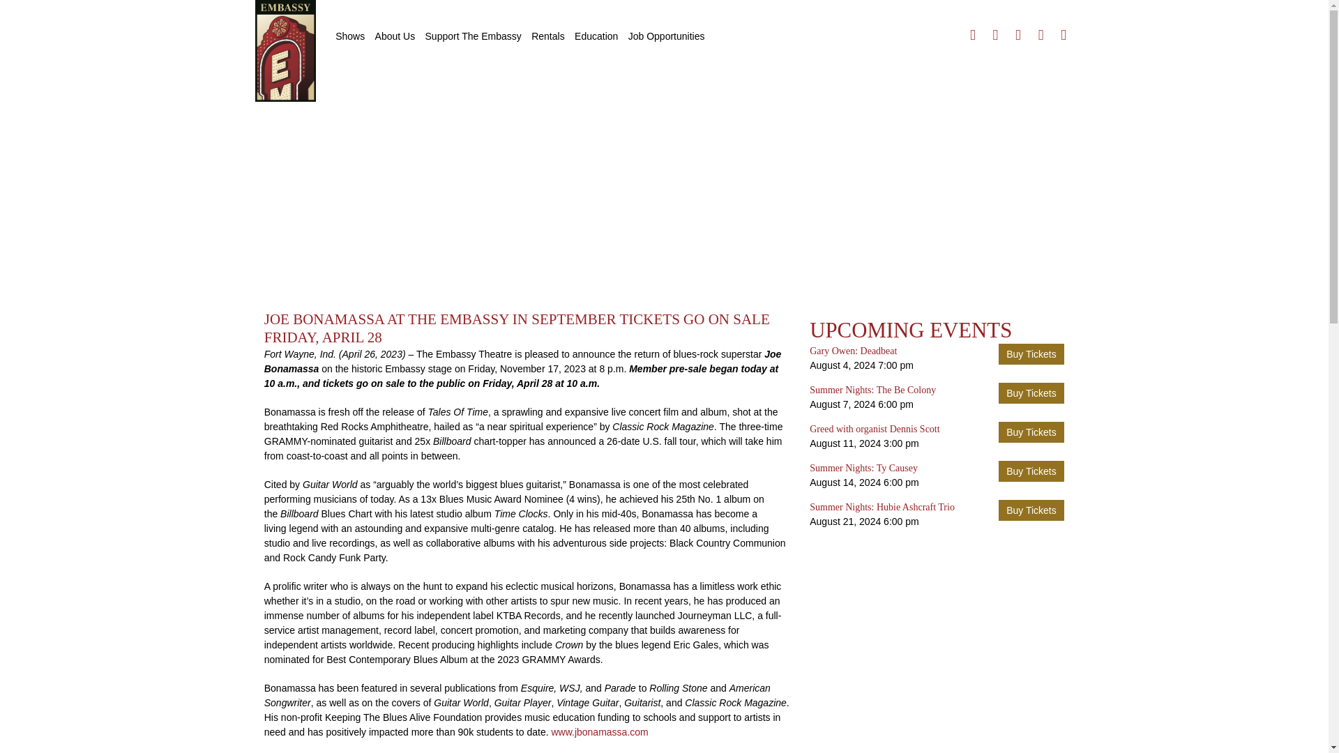 The height and width of the screenshot is (753, 1339). I want to click on Facebook, so click(972, 35).